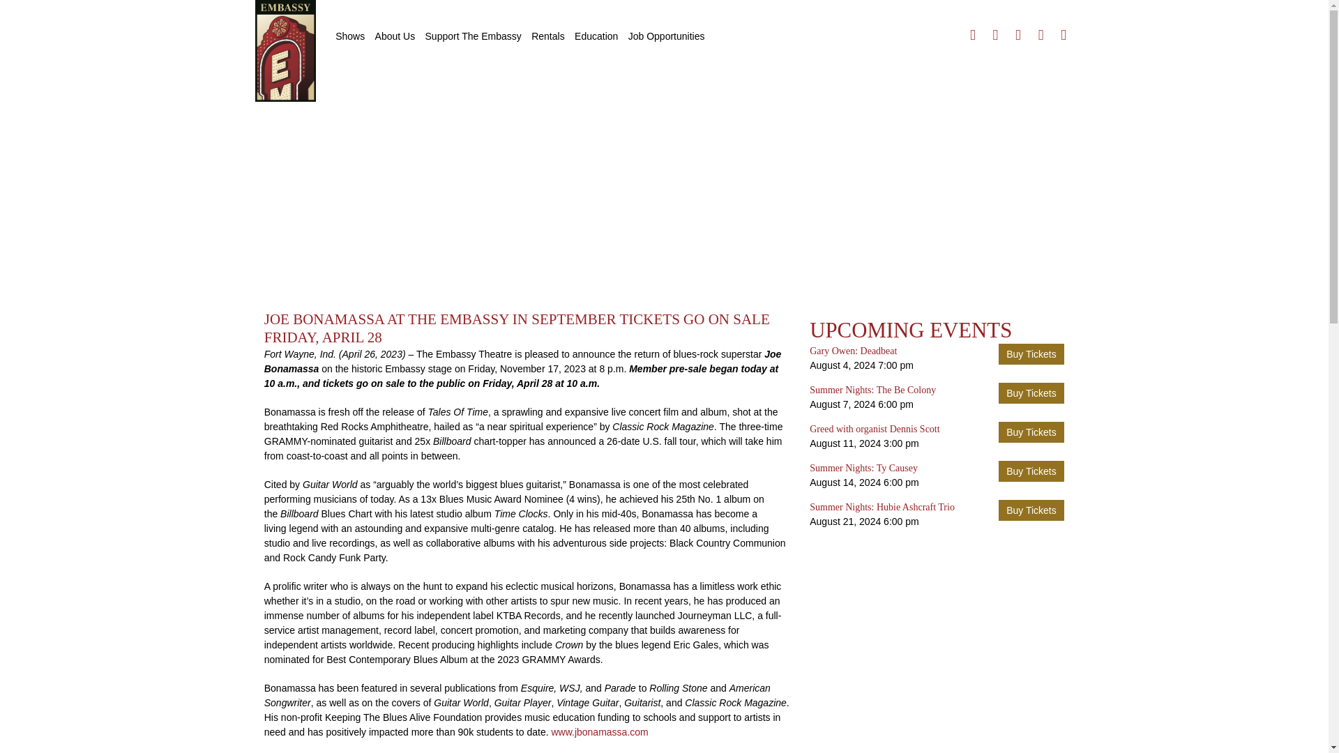 The height and width of the screenshot is (753, 1339). I want to click on Facebook, so click(972, 35).